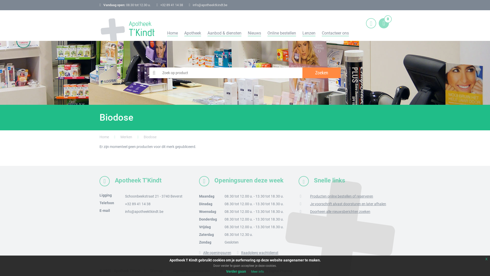 This screenshot has height=276, width=490. What do you see at coordinates (225, 33) in the screenshot?
I see `Aanbod & diensten` at bounding box center [225, 33].